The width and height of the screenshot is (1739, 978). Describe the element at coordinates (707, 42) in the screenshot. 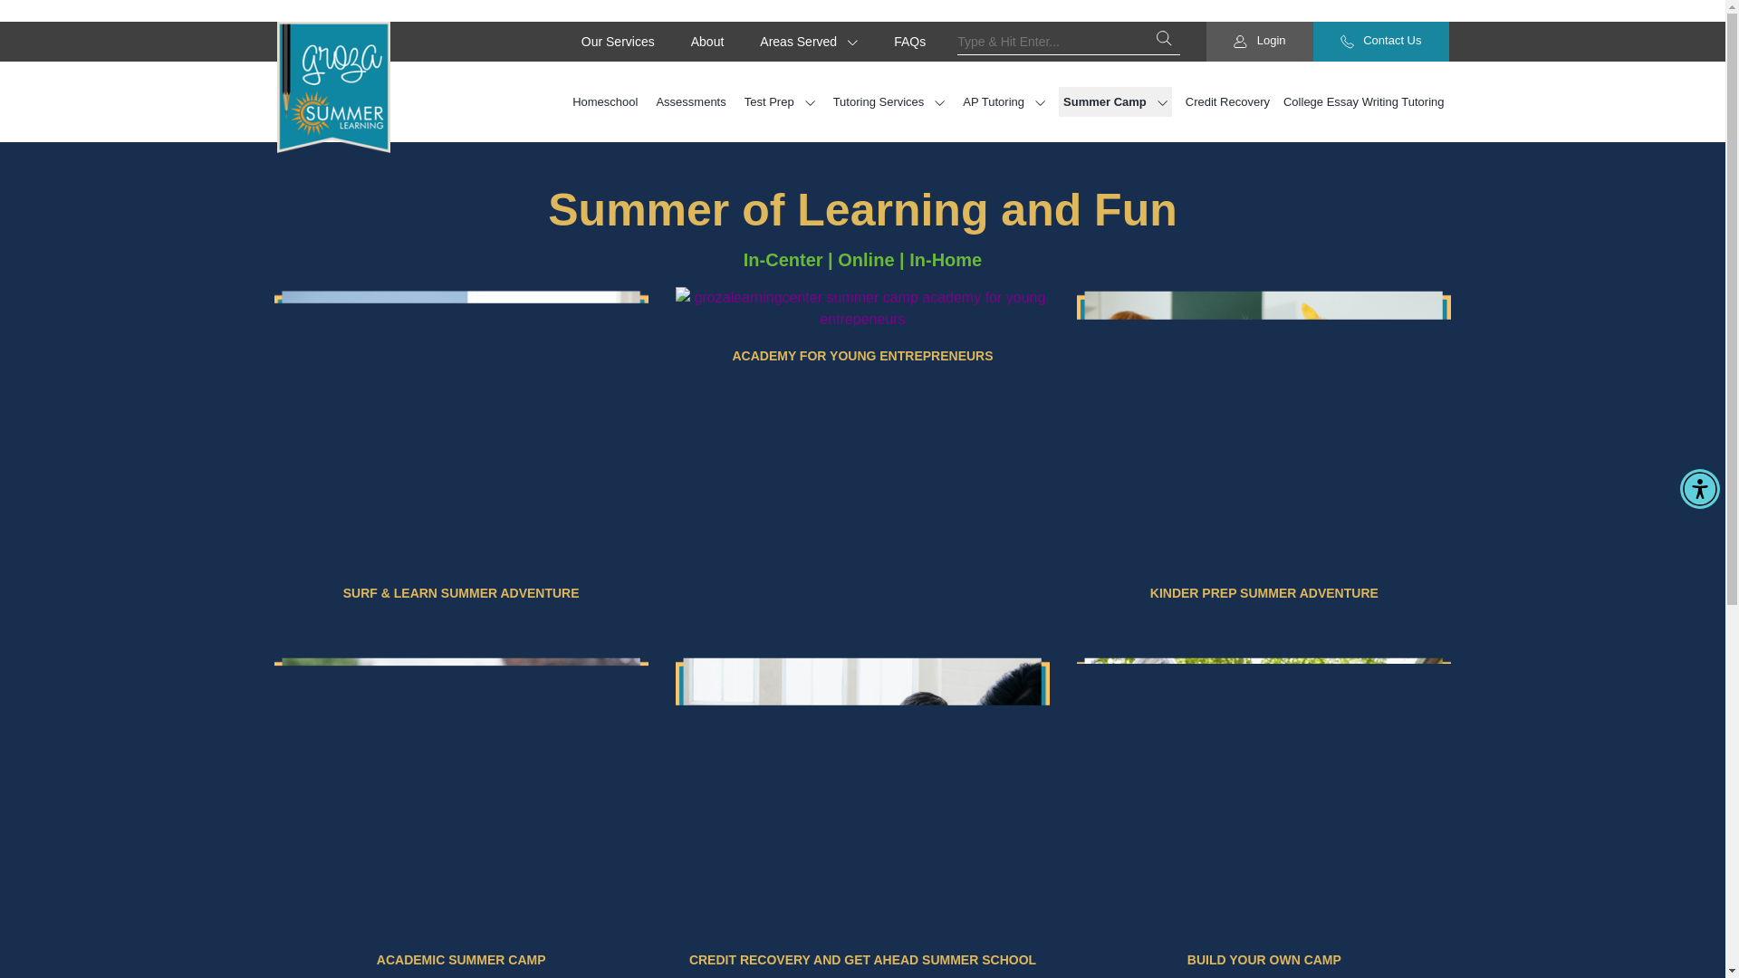

I see `About` at that location.